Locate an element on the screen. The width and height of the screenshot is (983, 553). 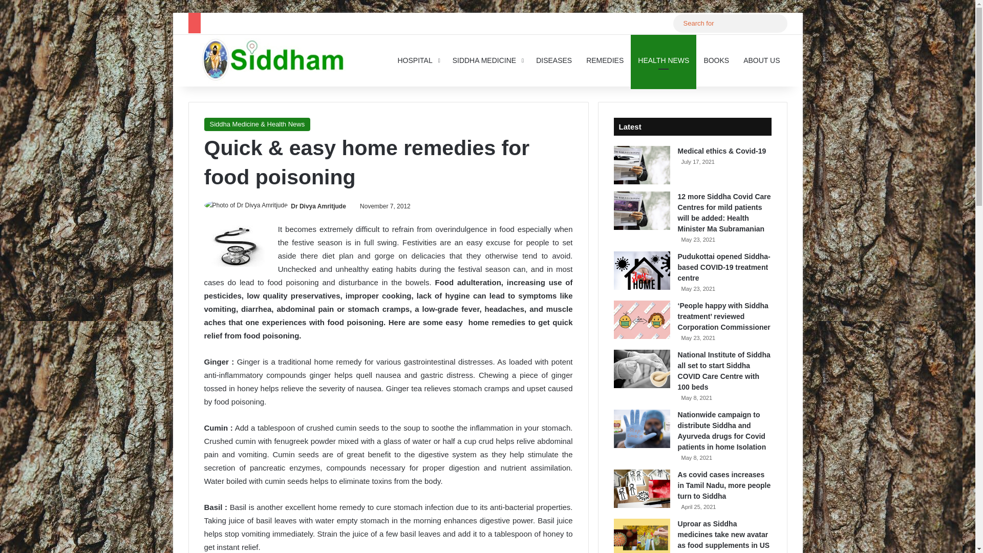
ABOUT US is located at coordinates (762, 60).